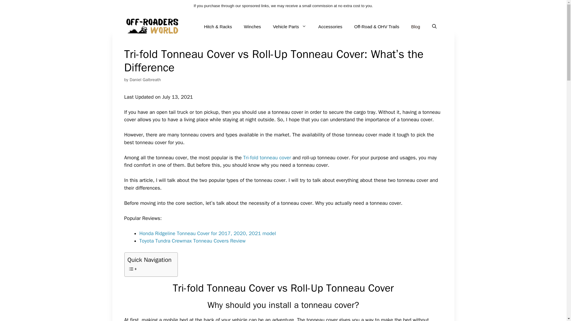  I want to click on Daniel Galbreath, so click(145, 80).